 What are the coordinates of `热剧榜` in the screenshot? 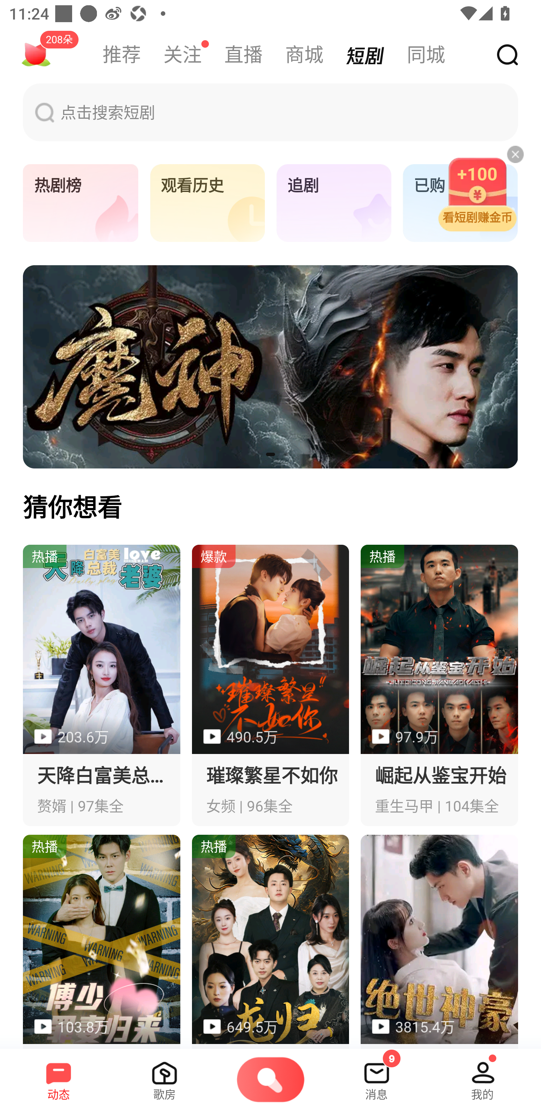 It's located at (80, 204).